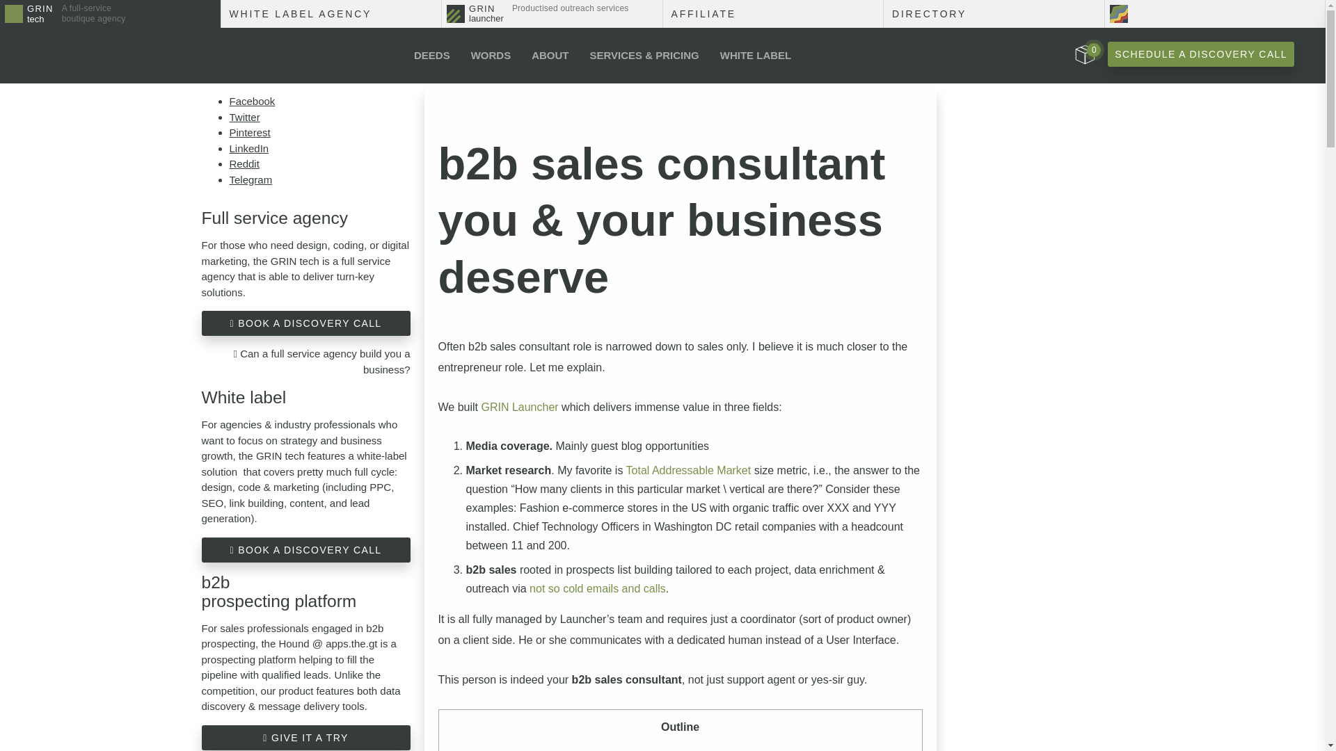 This screenshot has width=1336, height=751. Describe the element at coordinates (550, 55) in the screenshot. I see `ABOUT` at that location.